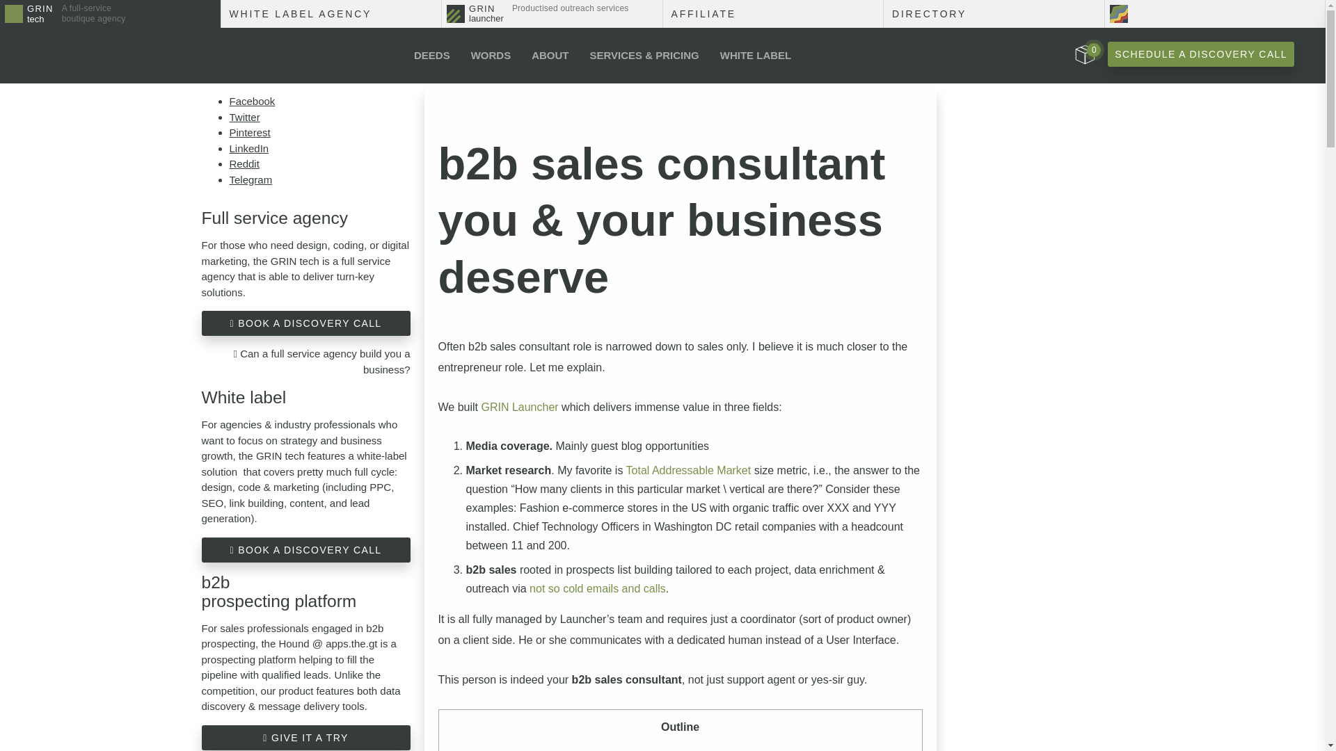 This screenshot has width=1336, height=751. Describe the element at coordinates (550, 55) in the screenshot. I see `ABOUT` at that location.